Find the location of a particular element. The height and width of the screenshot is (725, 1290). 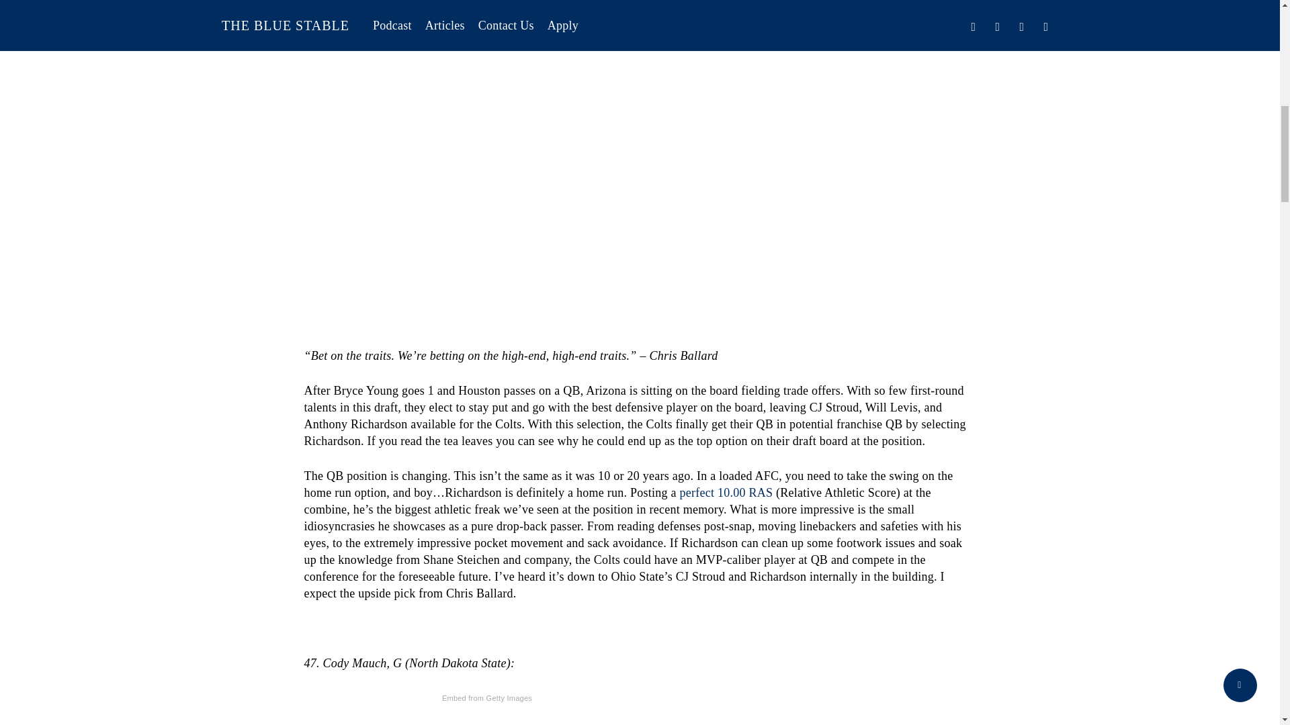

perfect 10.00 RAS is located at coordinates (726, 493).